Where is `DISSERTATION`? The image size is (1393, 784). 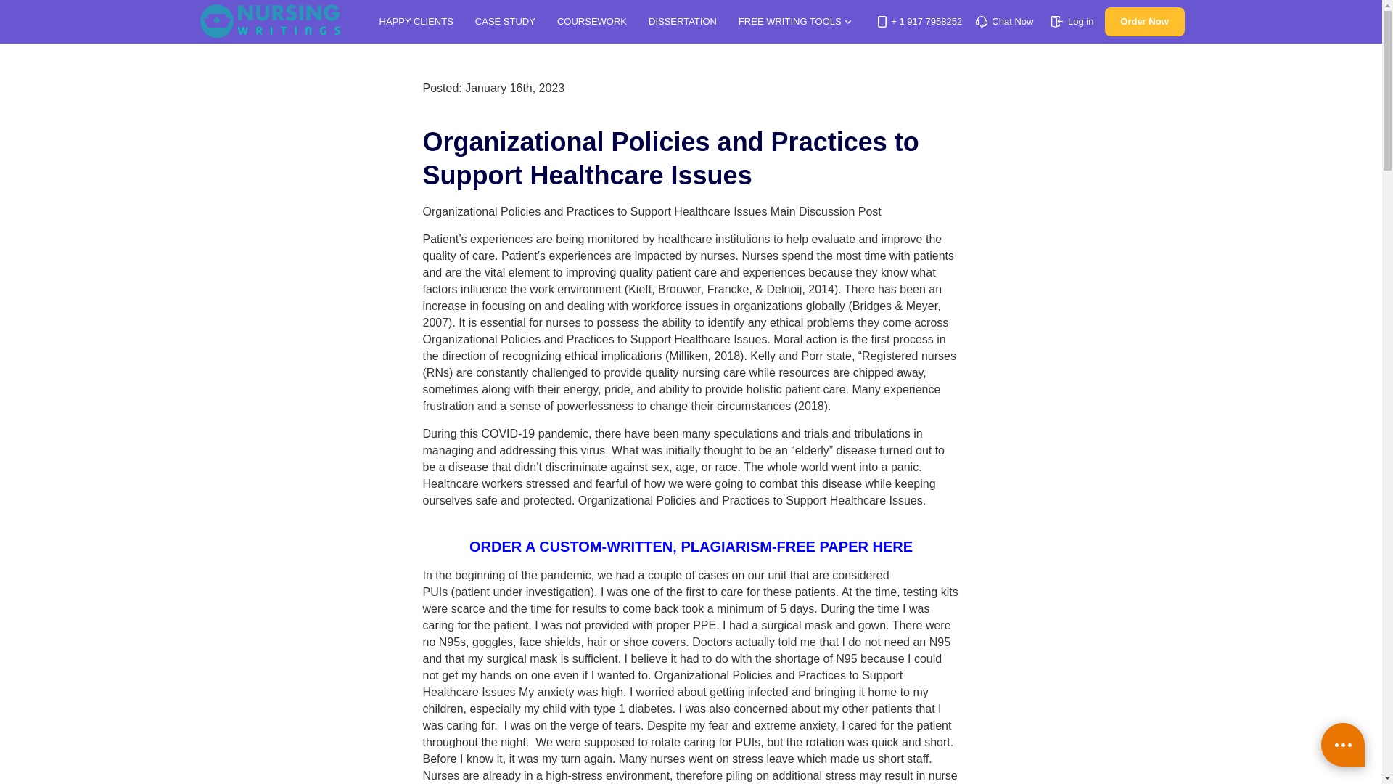 DISSERTATION is located at coordinates (683, 20).